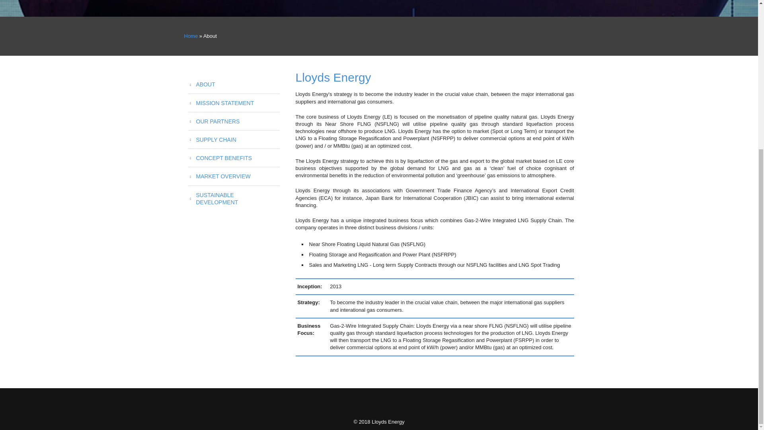 The height and width of the screenshot is (430, 764). Describe the element at coordinates (234, 103) in the screenshot. I see `MISSION STATEMENT` at that location.